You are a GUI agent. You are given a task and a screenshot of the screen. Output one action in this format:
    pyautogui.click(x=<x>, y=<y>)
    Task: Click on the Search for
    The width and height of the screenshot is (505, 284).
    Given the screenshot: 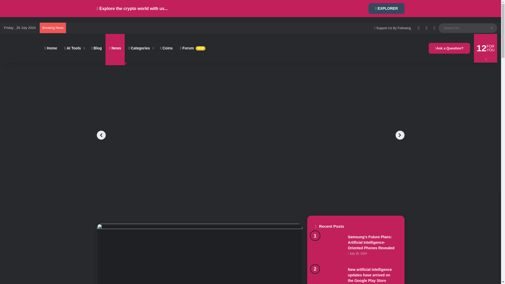 What is the action you would take?
    pyautogui.click(x=492, y=28)
    